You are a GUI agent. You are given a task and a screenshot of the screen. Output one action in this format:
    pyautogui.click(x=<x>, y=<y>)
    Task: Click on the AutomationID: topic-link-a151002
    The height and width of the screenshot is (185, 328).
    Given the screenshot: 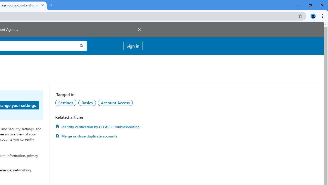 What is the action you would take?
    pyautogui.click(x=115, y=103)
    